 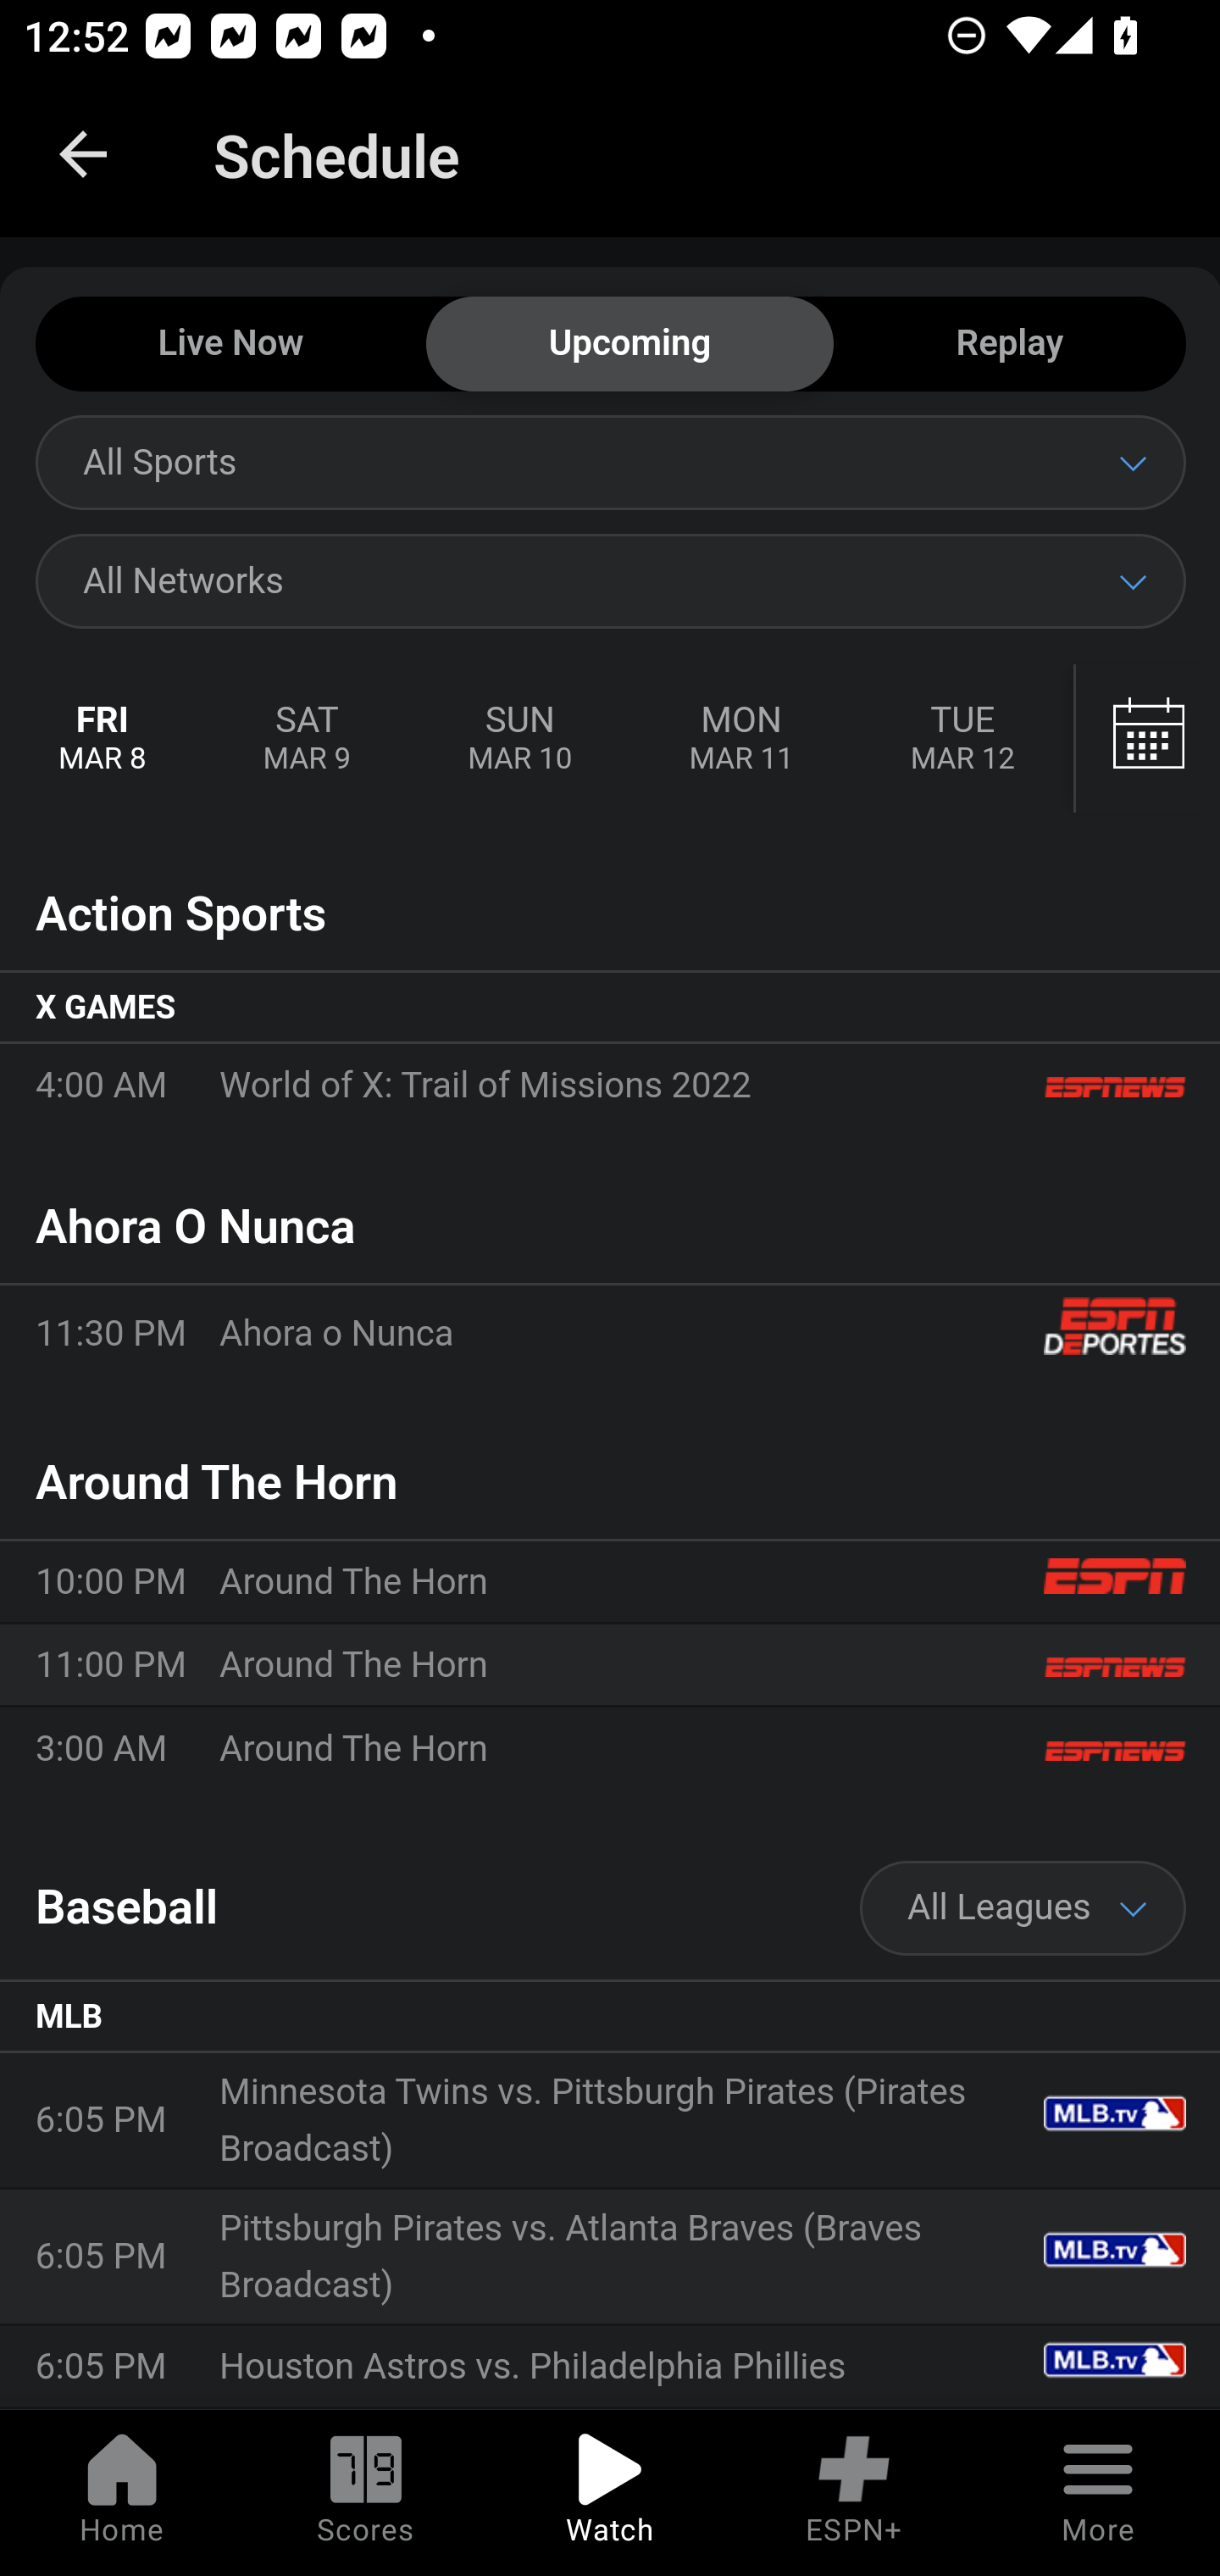 I want to click on Upcoming, so click(x=629, y=345).